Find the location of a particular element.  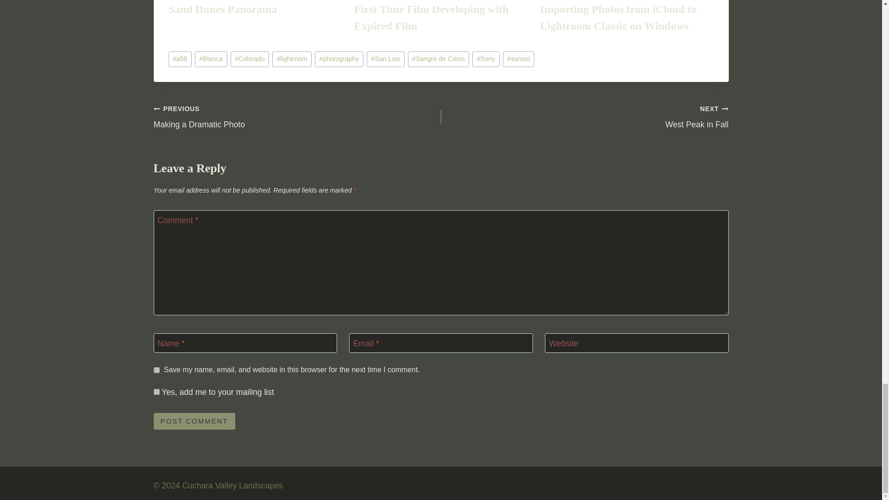

a58 is located at coordinates (180, 59).